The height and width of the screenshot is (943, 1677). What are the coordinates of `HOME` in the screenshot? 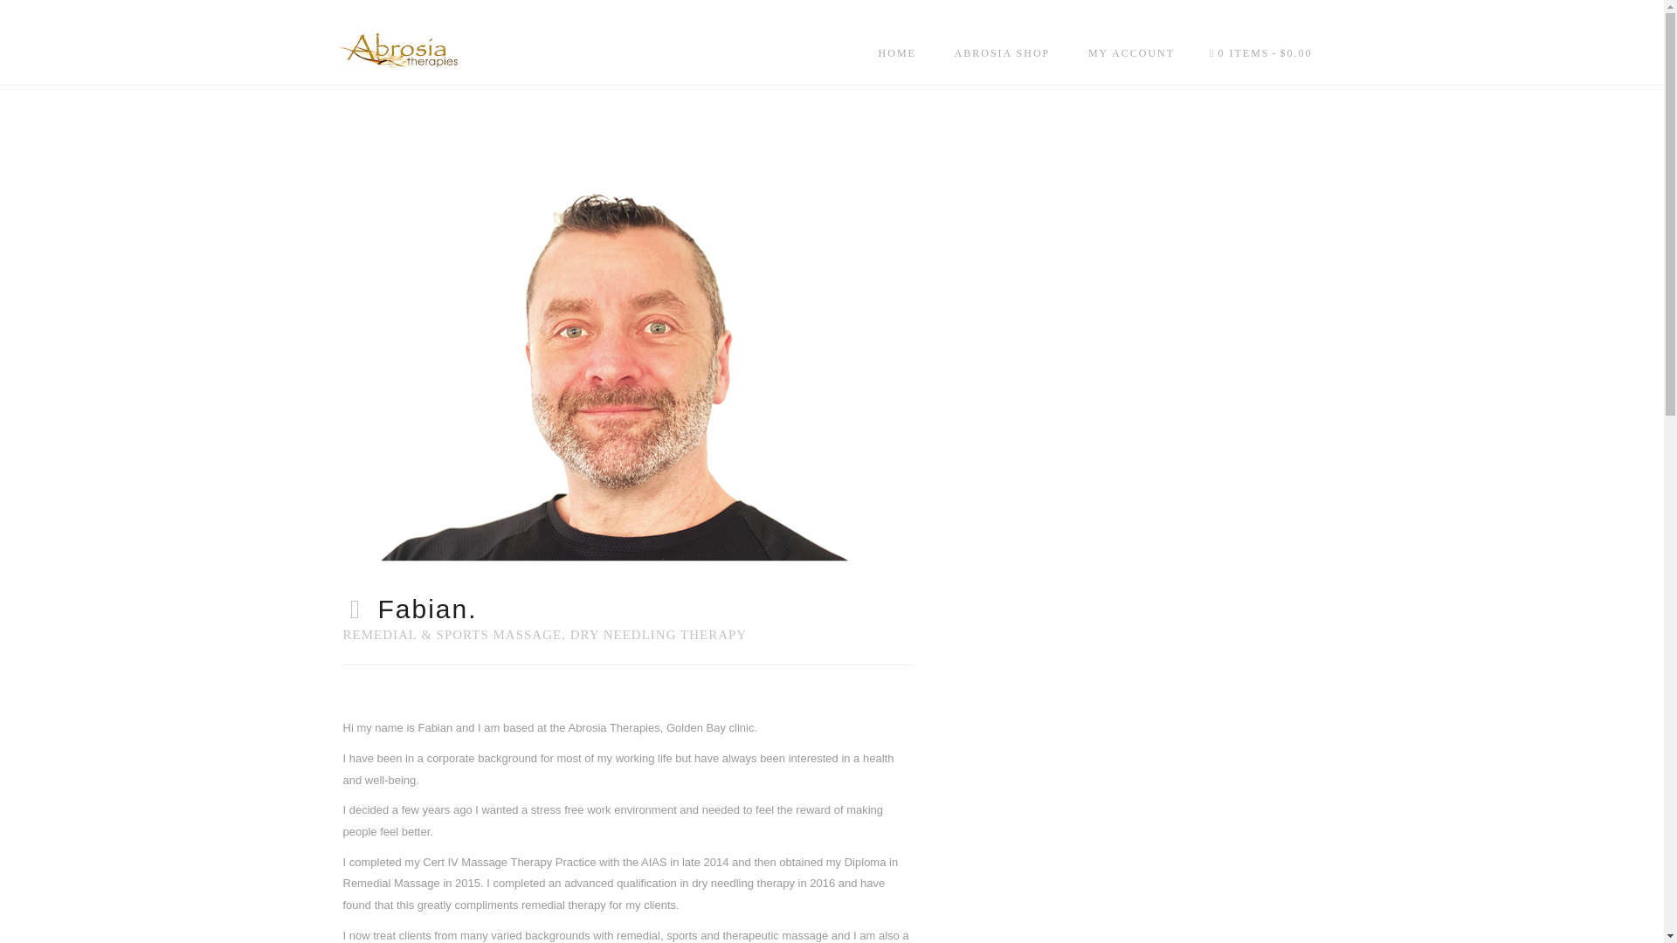 It's located at (898, 52).